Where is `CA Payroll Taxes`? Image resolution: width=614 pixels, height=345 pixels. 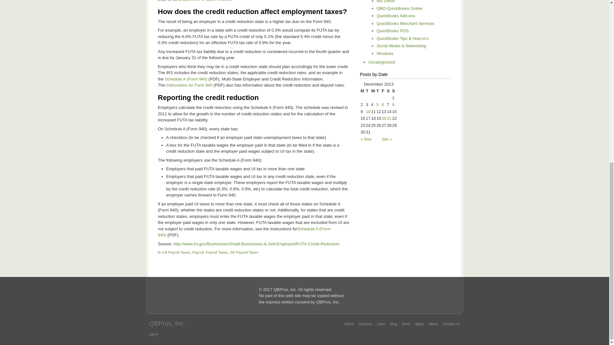
CA Payroll Taxes is located at coordinates (176, 252).